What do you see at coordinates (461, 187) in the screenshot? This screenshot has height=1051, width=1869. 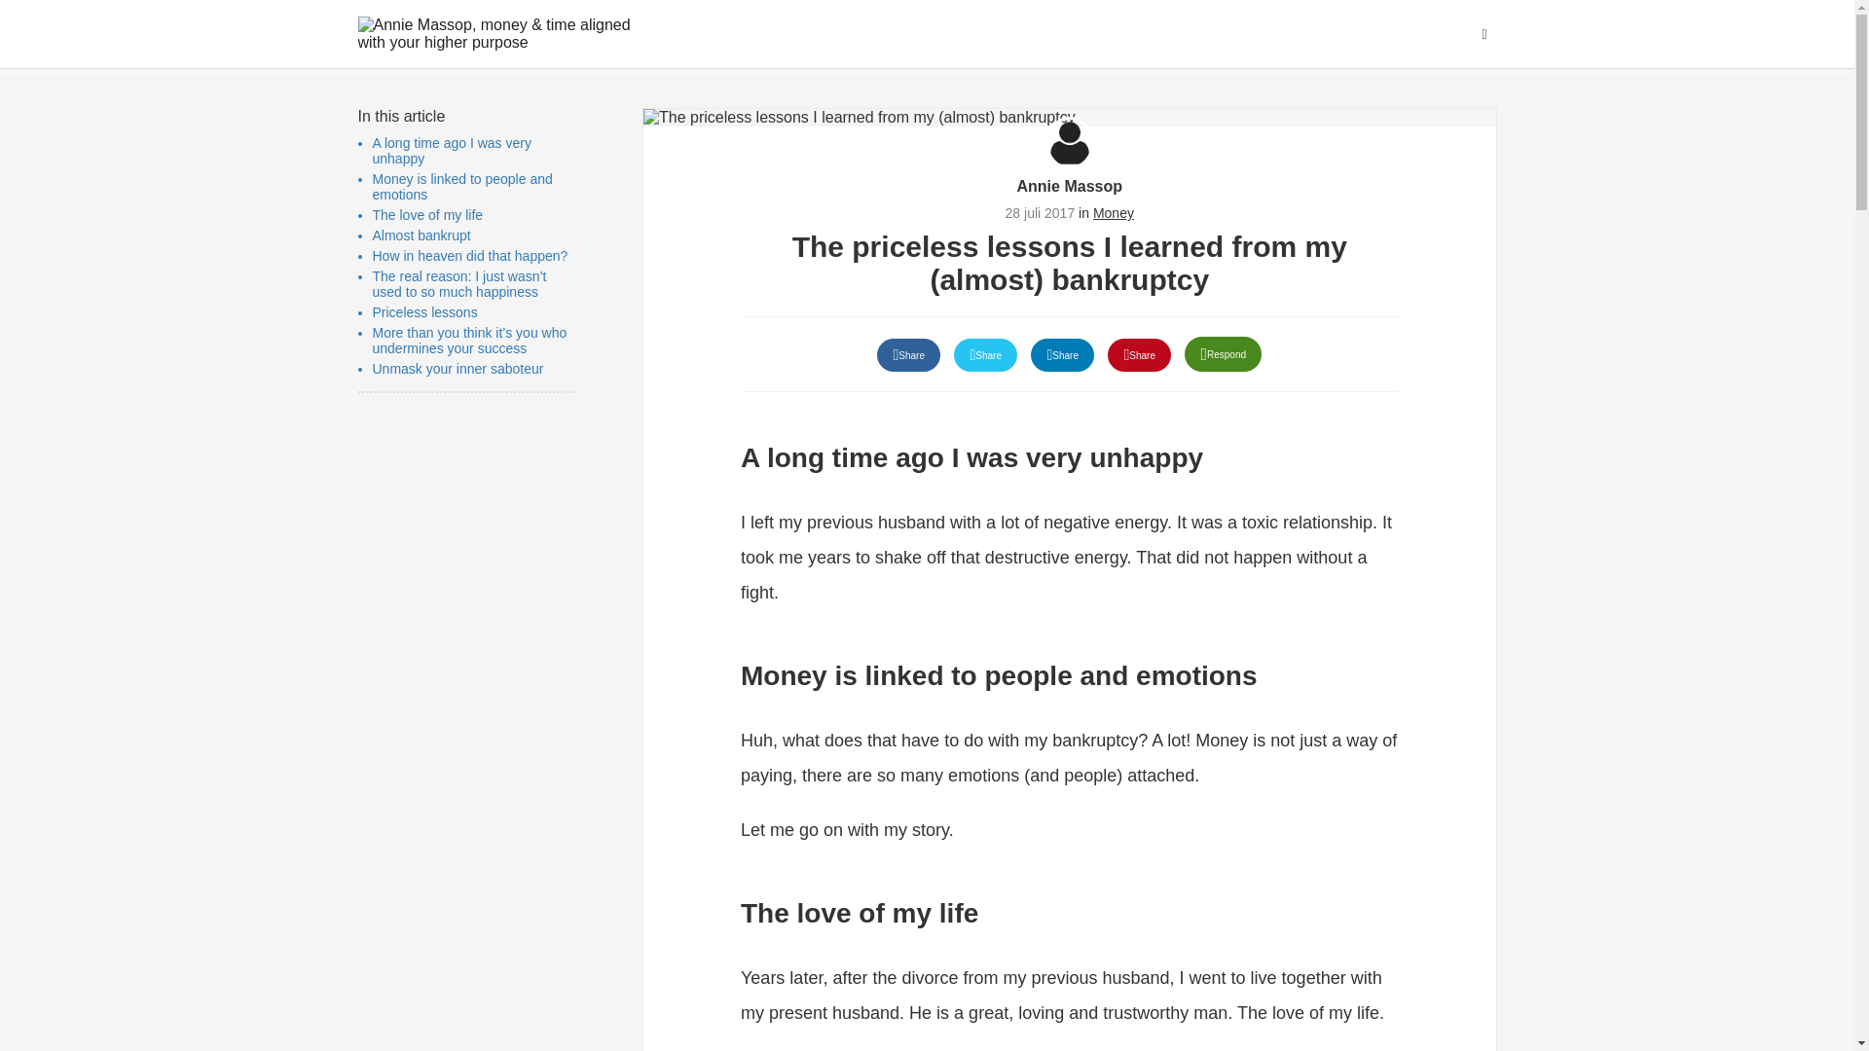 I see `Money is linked to people and emotions` at bounding box center [461, 187].